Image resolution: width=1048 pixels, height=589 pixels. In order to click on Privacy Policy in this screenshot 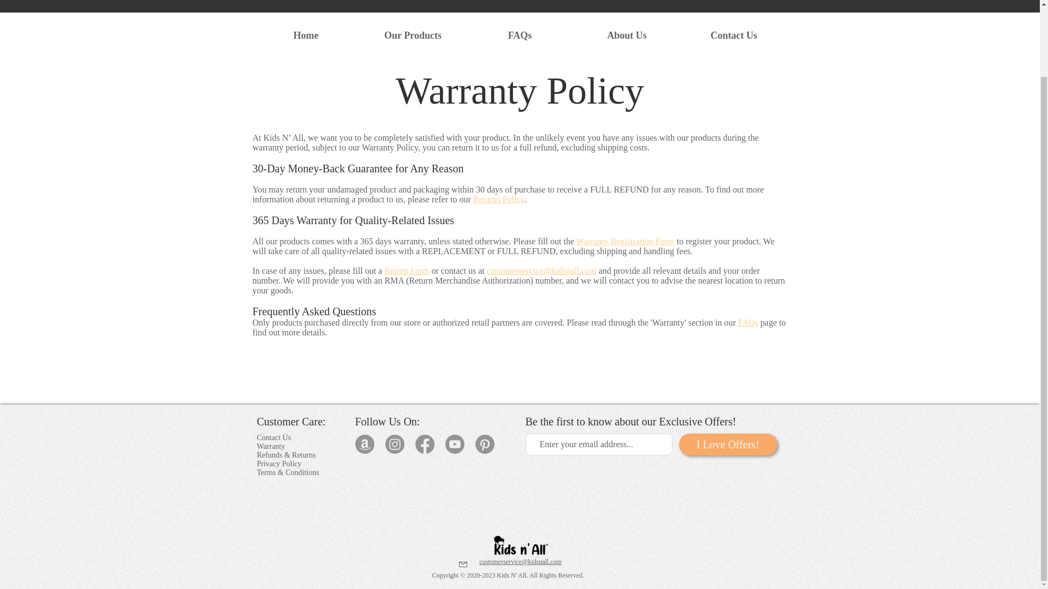, I will do `click(279, 464)`.